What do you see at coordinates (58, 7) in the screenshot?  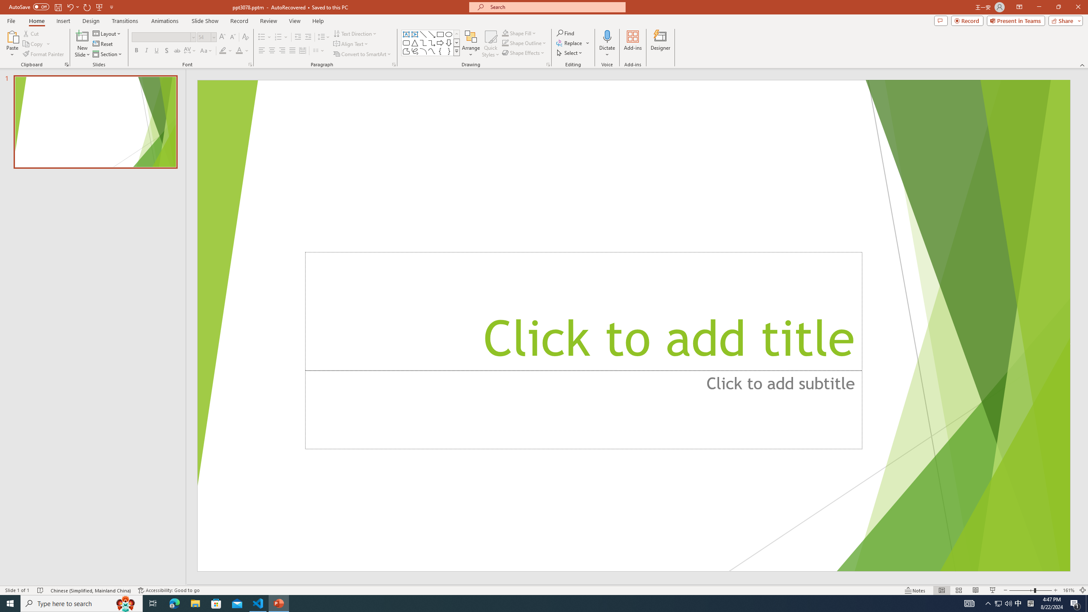 I see `Save` at bounding box center [58, 7].